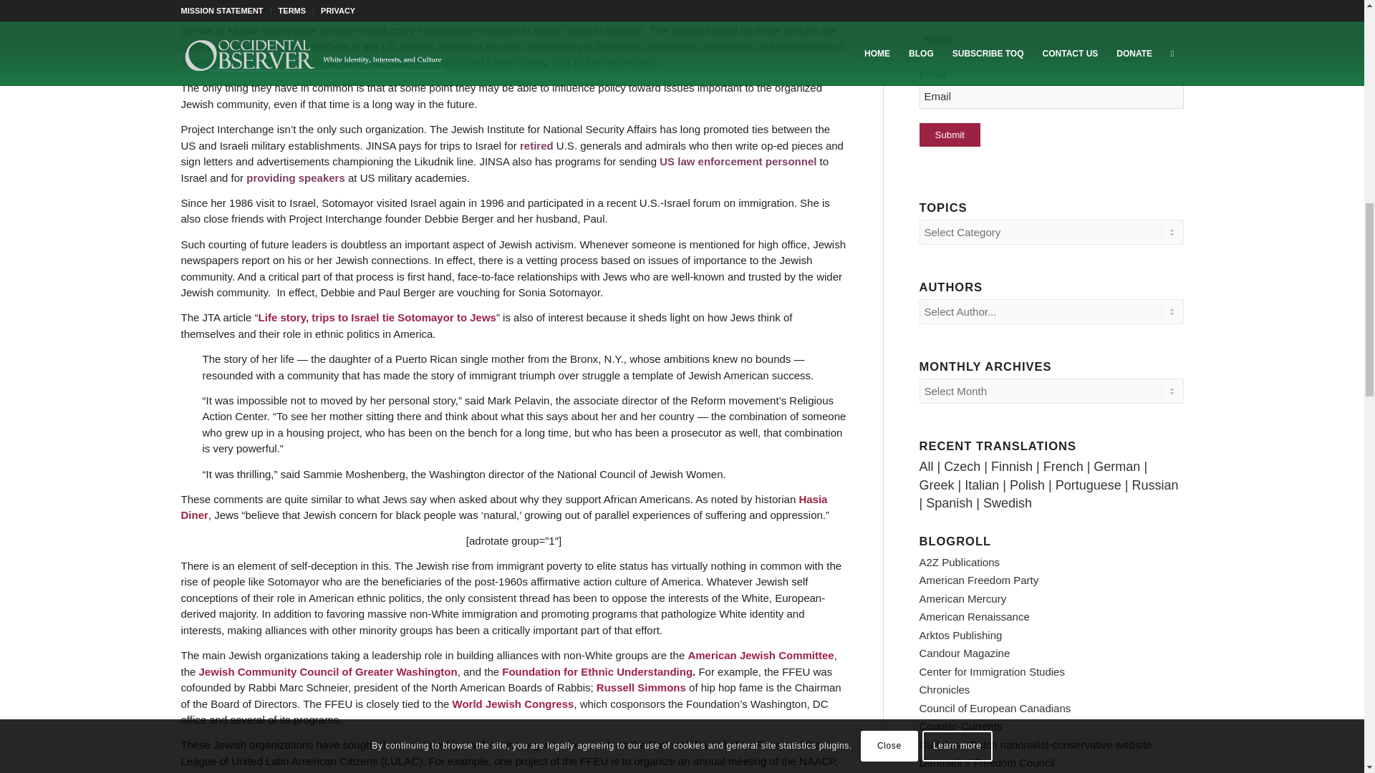 Image resolution: width=1375 pixels, height=773 pixels. Describe the element at coordinates (536, 145) in the screenshot. I see `retired` at that location.